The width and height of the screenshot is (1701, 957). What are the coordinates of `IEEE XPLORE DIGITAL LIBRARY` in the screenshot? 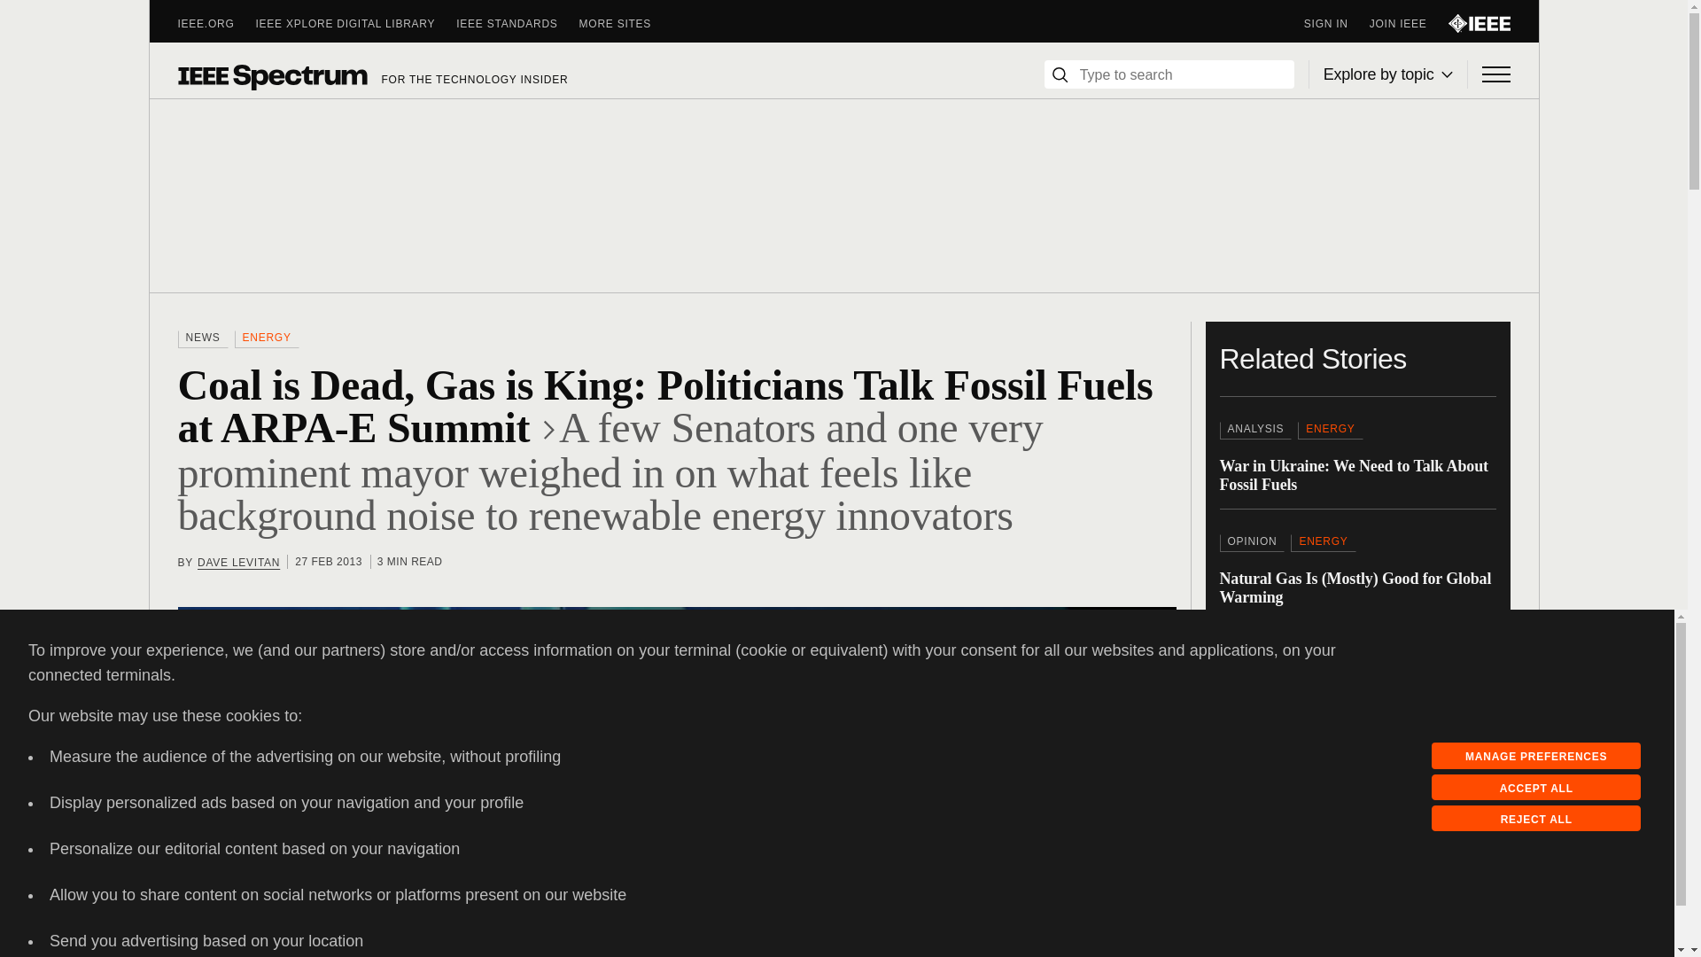 It's located at (356, 23).